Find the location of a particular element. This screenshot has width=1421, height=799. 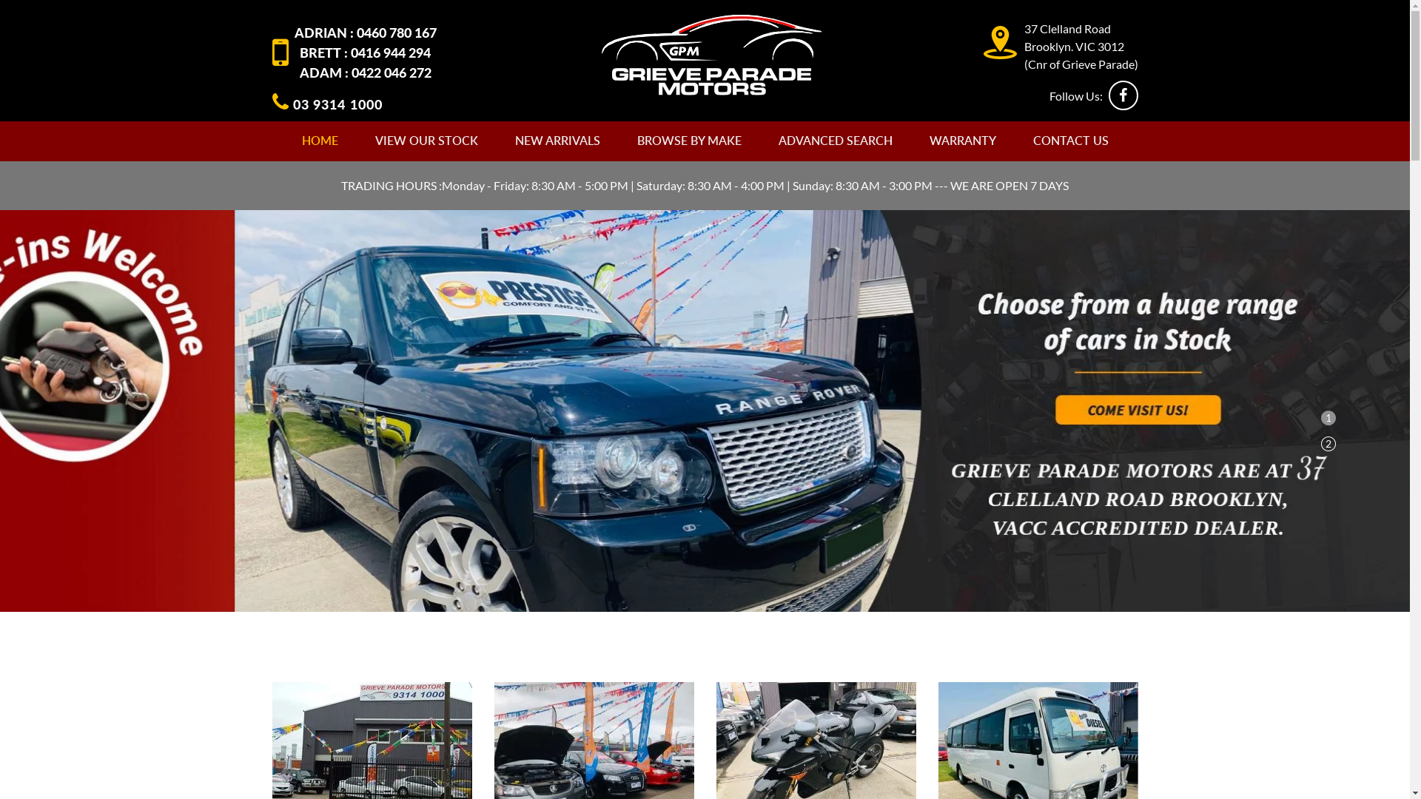

VIEW OUR STOCK is located at coordinates (426, 141).